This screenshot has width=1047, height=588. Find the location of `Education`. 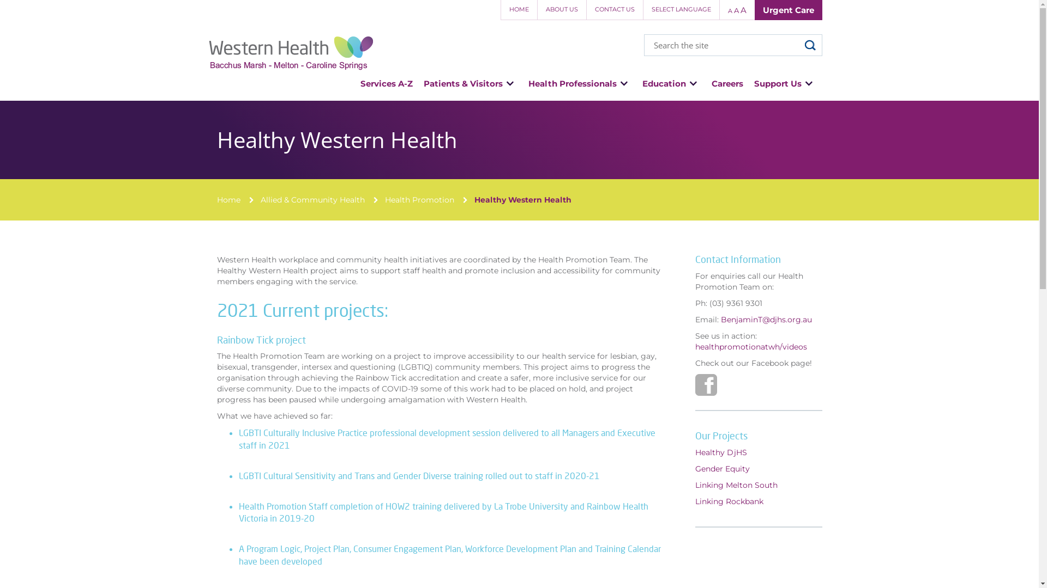

Education is located at coordinates (672, 84).